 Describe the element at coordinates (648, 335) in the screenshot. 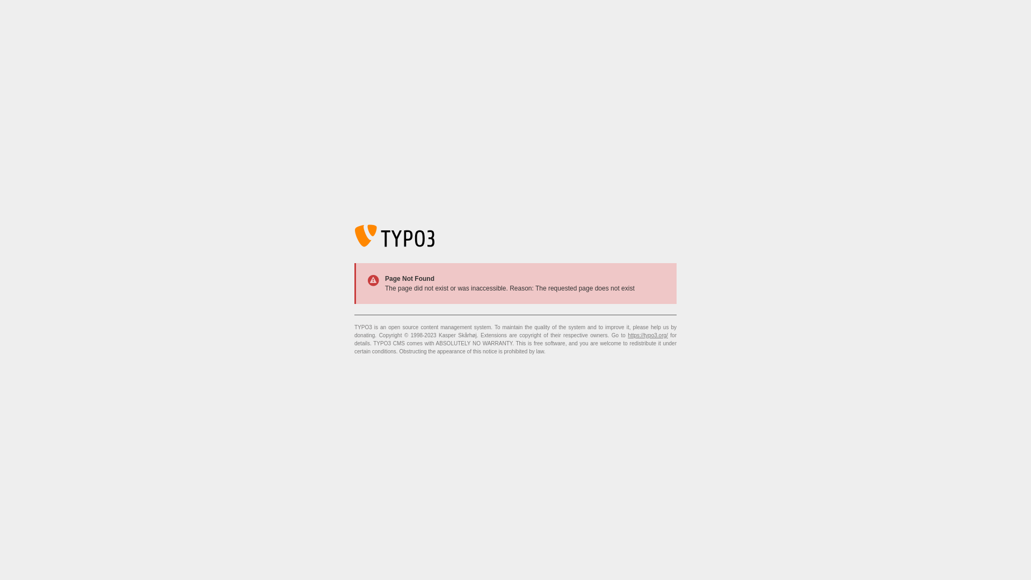

I see `https://typo3.org/` at that location.